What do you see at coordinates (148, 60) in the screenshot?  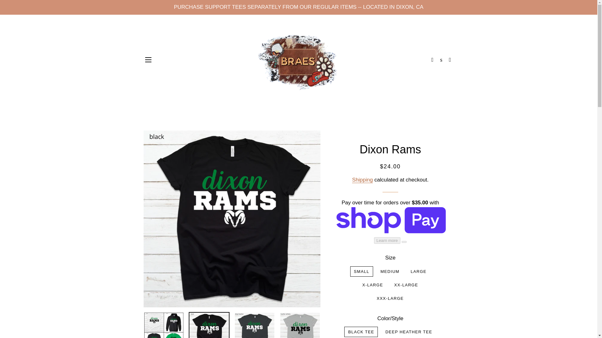 I see `SITE NAVIGATION` at bounding box center [148, 60].